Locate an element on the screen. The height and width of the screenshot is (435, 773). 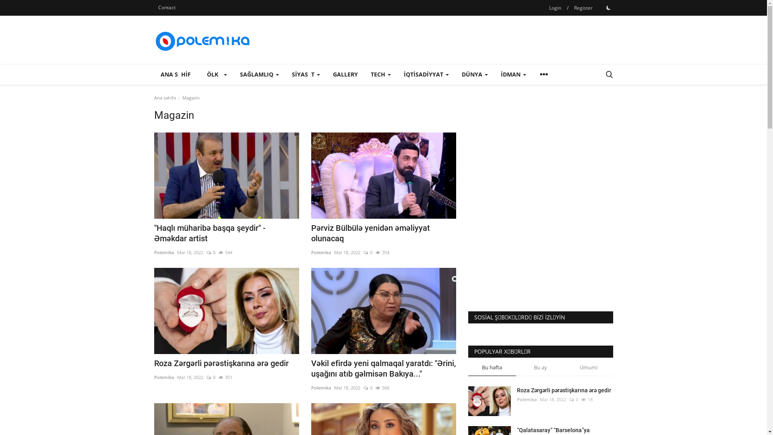
GALLERY is located at coordinates (345, 75).